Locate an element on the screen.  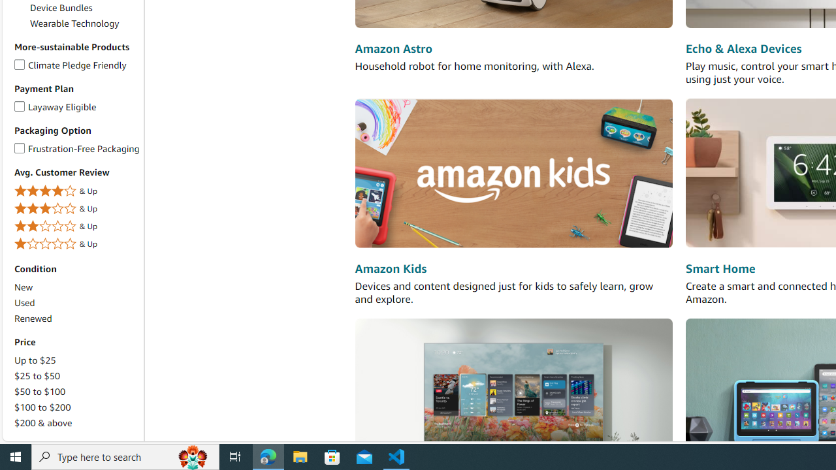
Frustration-Free PackagingFrustration-Free Packaging is located at coordinates (76, 149).